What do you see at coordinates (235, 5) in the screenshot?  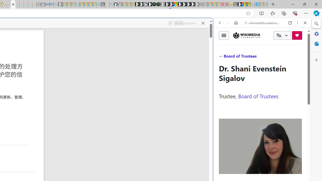 I see `New tab` at bounding box center [235, 5].